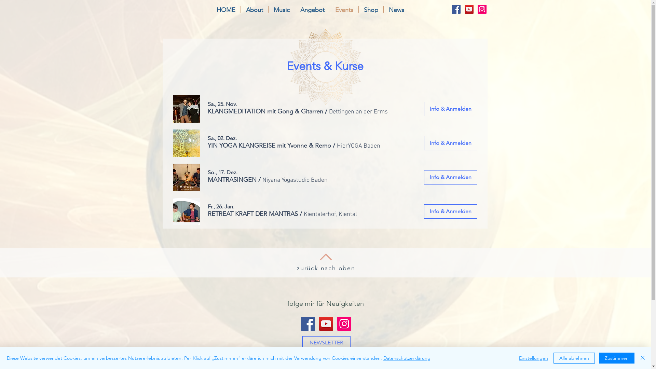 The image size is (656, 369). Describe the element at coordinates (450, 211) in the screenshot. I see `Info & Anmelden` at that location.